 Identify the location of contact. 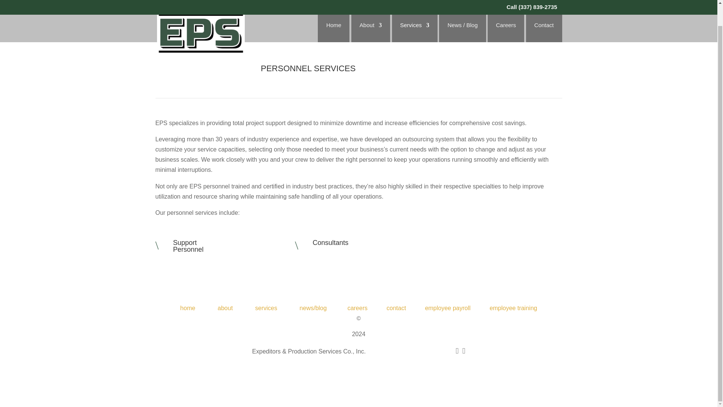
(397, 308).